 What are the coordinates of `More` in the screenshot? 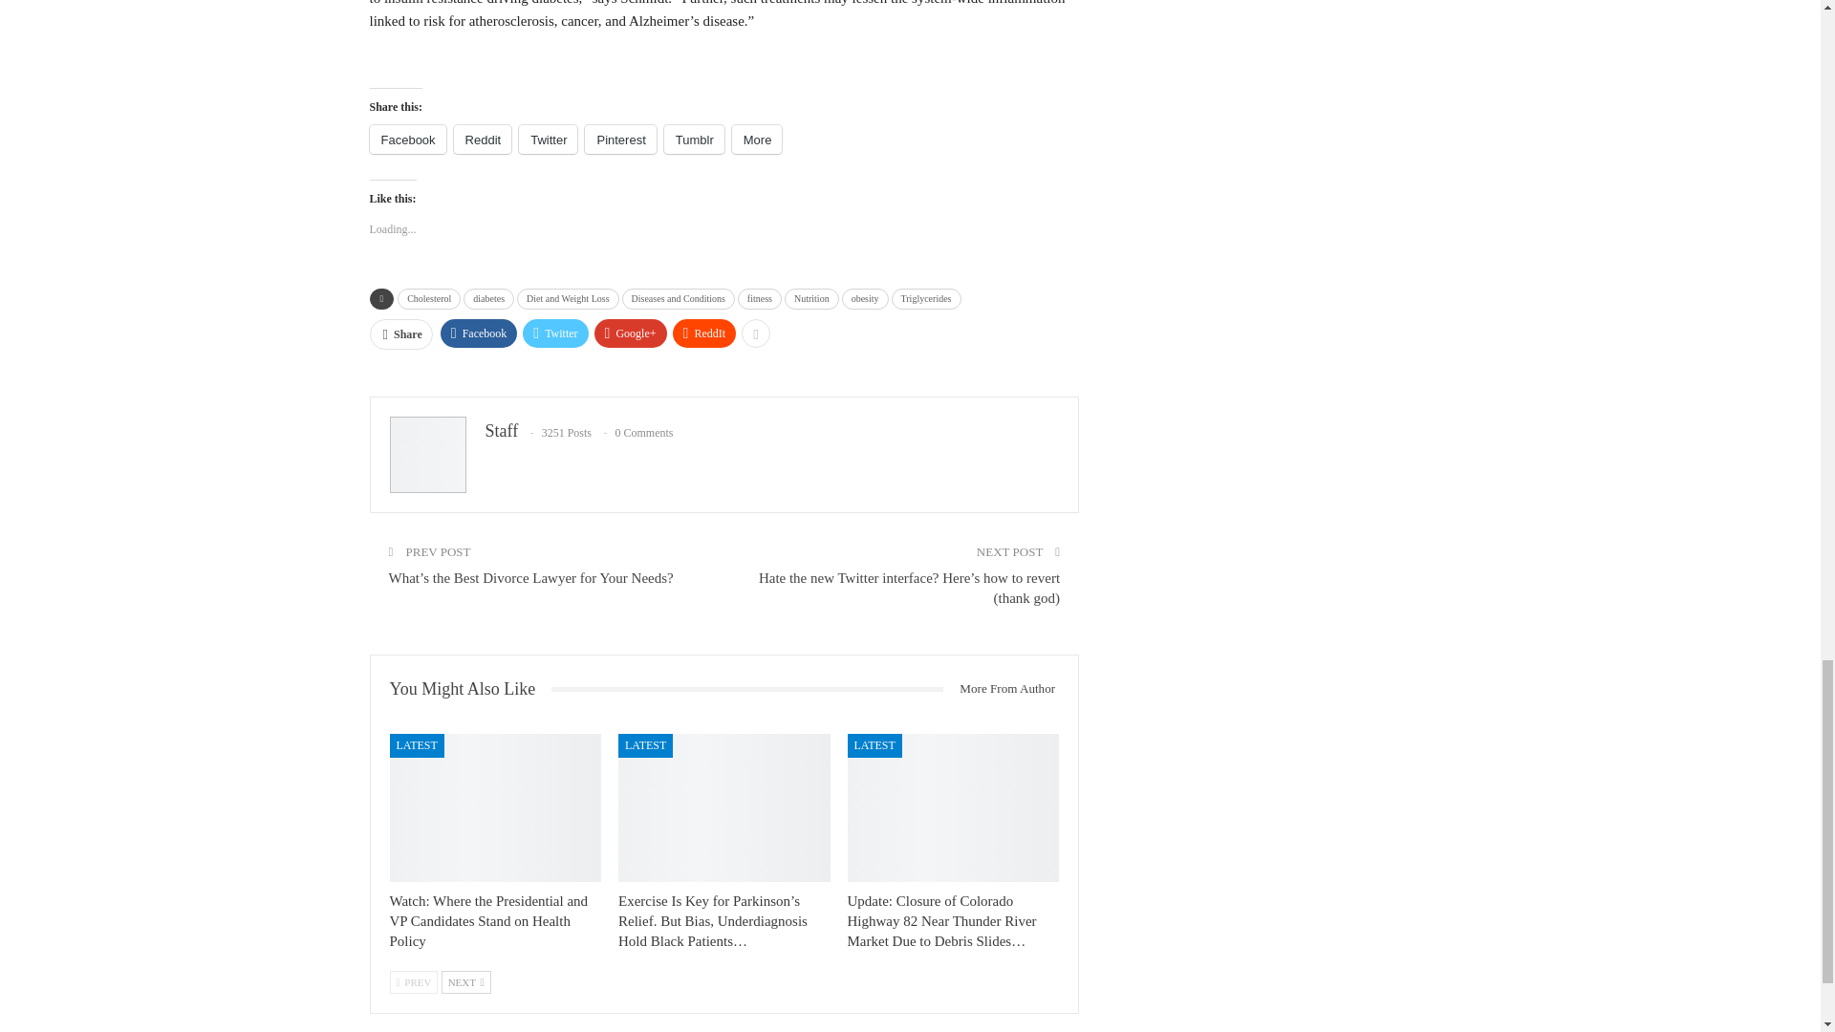 It's located at (757, 139).